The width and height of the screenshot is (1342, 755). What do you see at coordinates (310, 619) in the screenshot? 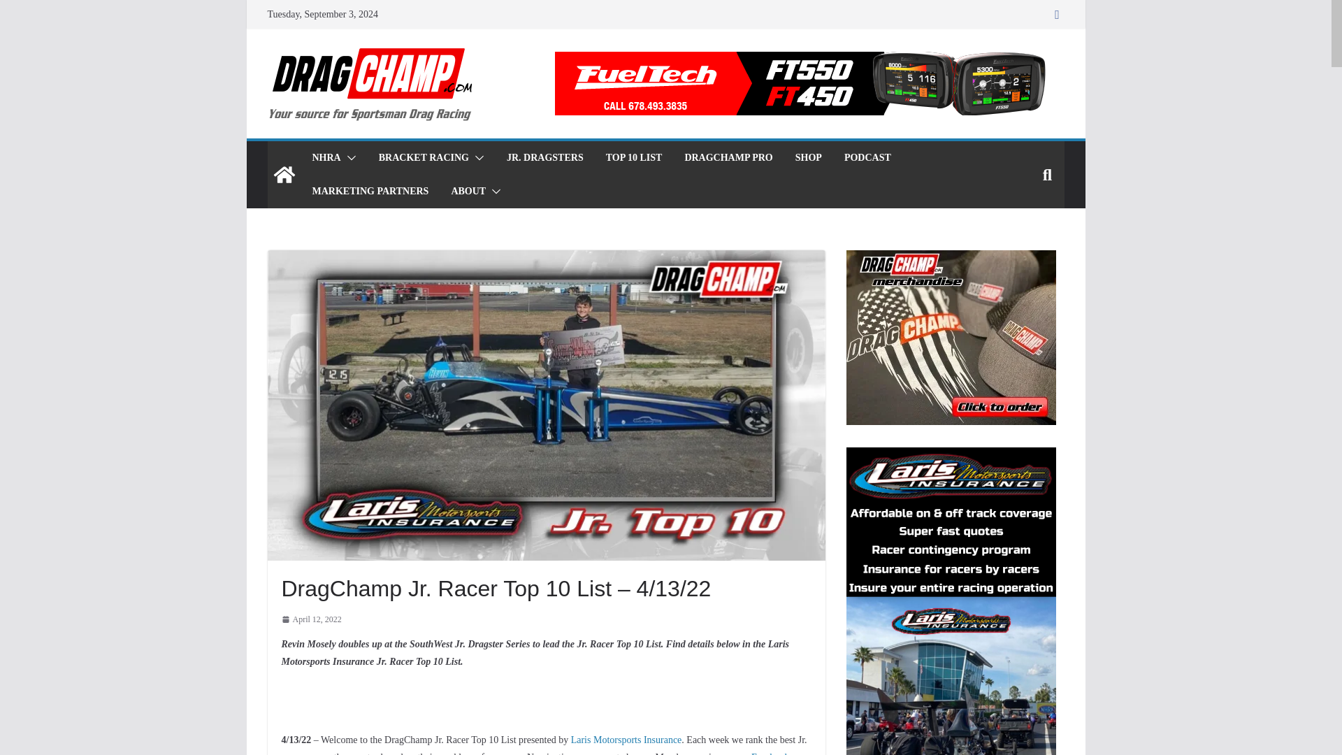
I see `April 12, 2022` at bounding box center [310, 619].